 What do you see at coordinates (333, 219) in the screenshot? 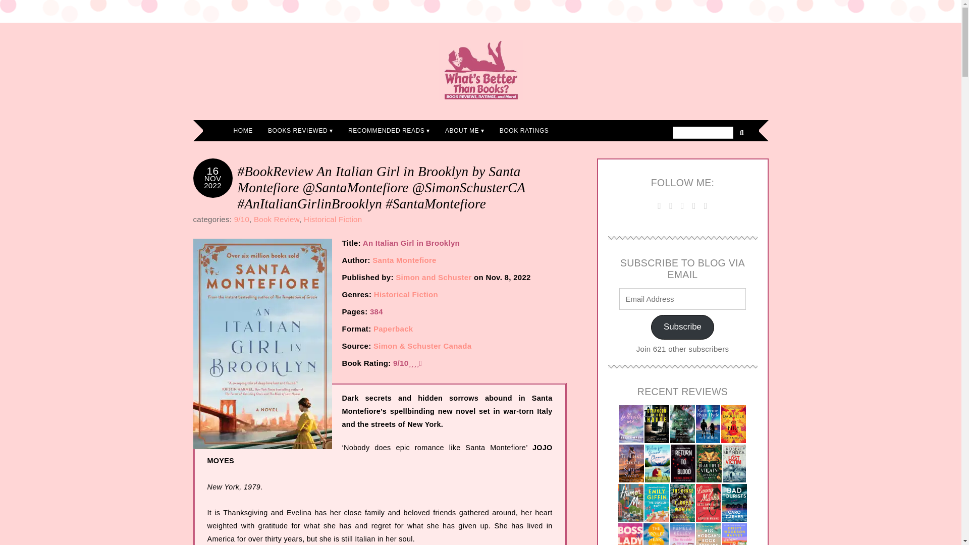
I see `Historical Fiction` at bounding box center [333, 219].